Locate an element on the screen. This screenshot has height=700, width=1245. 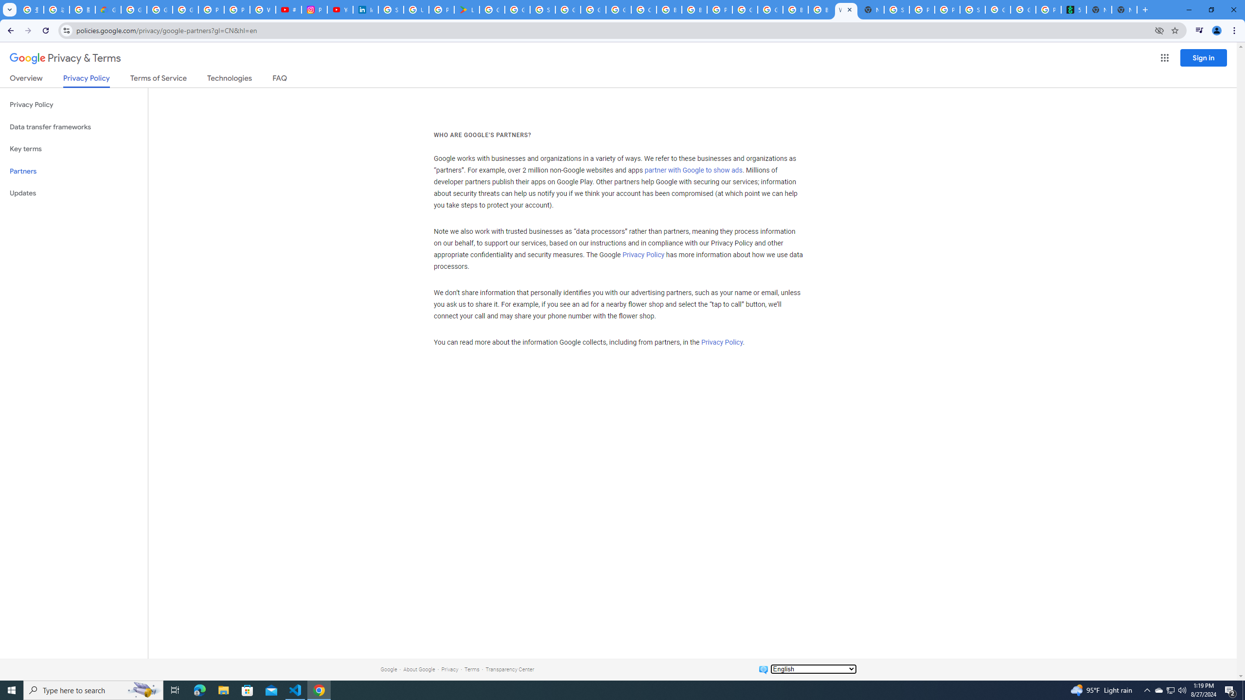
Sign in - Google Accounts is located at coordinates (543, 10).